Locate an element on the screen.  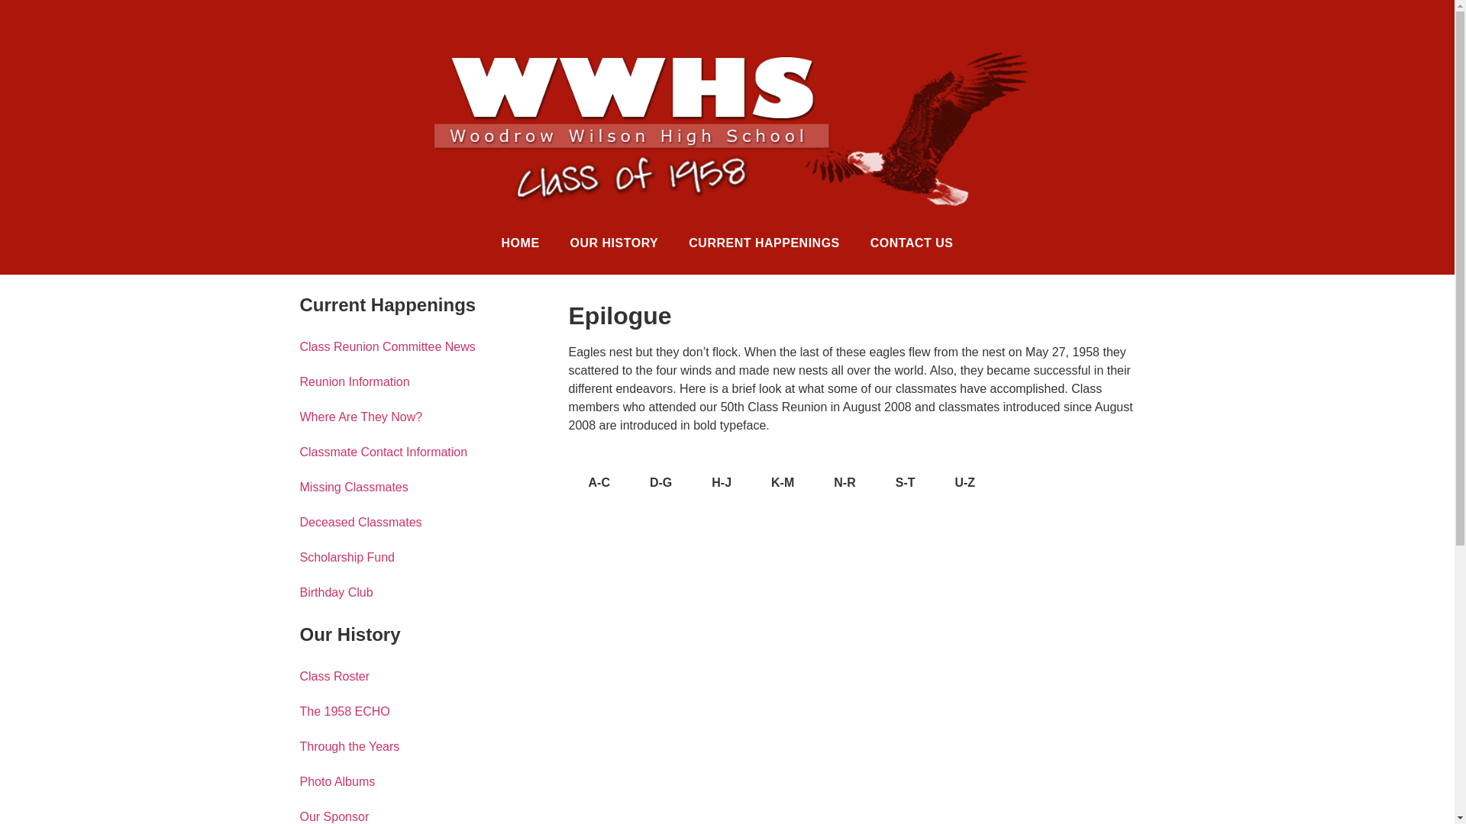
CURRENT HAPPENINGS is located at coordinates (764, 243).